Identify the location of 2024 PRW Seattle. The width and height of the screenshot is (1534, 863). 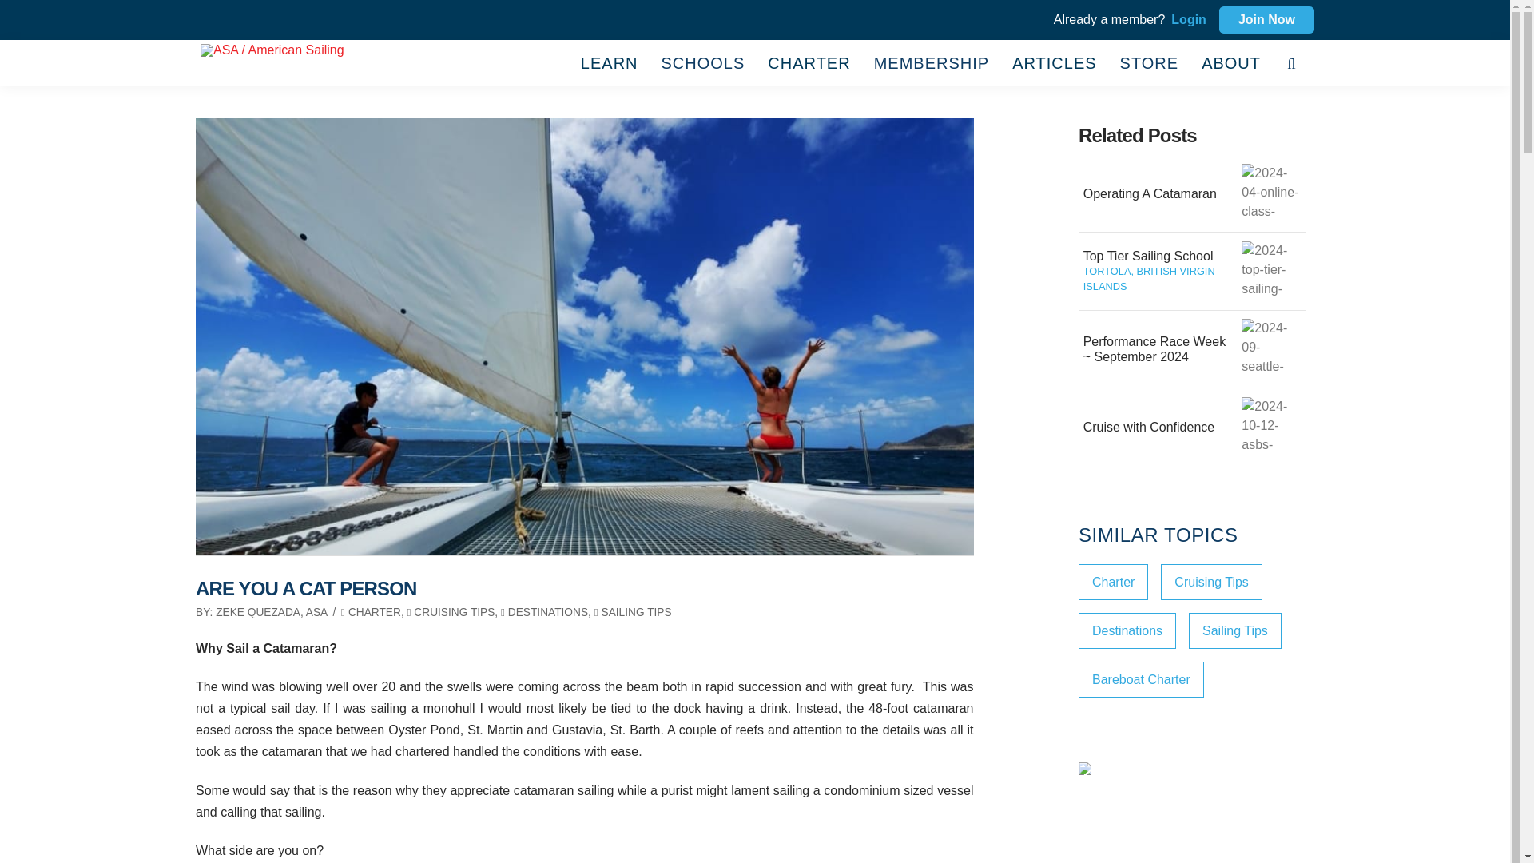
(1270, 348).